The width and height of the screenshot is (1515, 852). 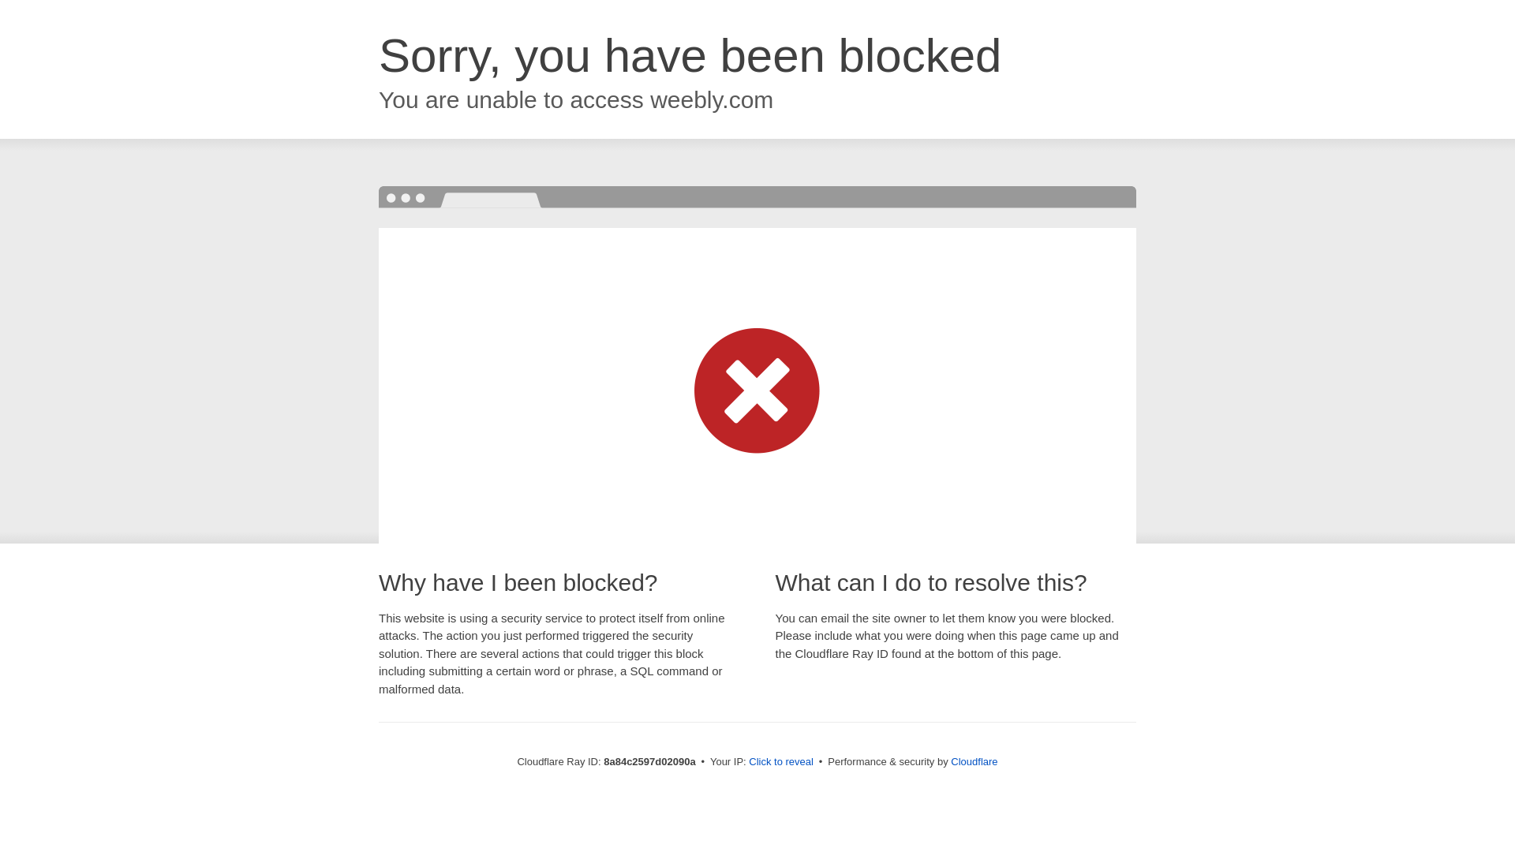 What do you see at coordinates (781, 762) in the screenshot?
I see `Click to reveal` at bounding box center [781, 762].